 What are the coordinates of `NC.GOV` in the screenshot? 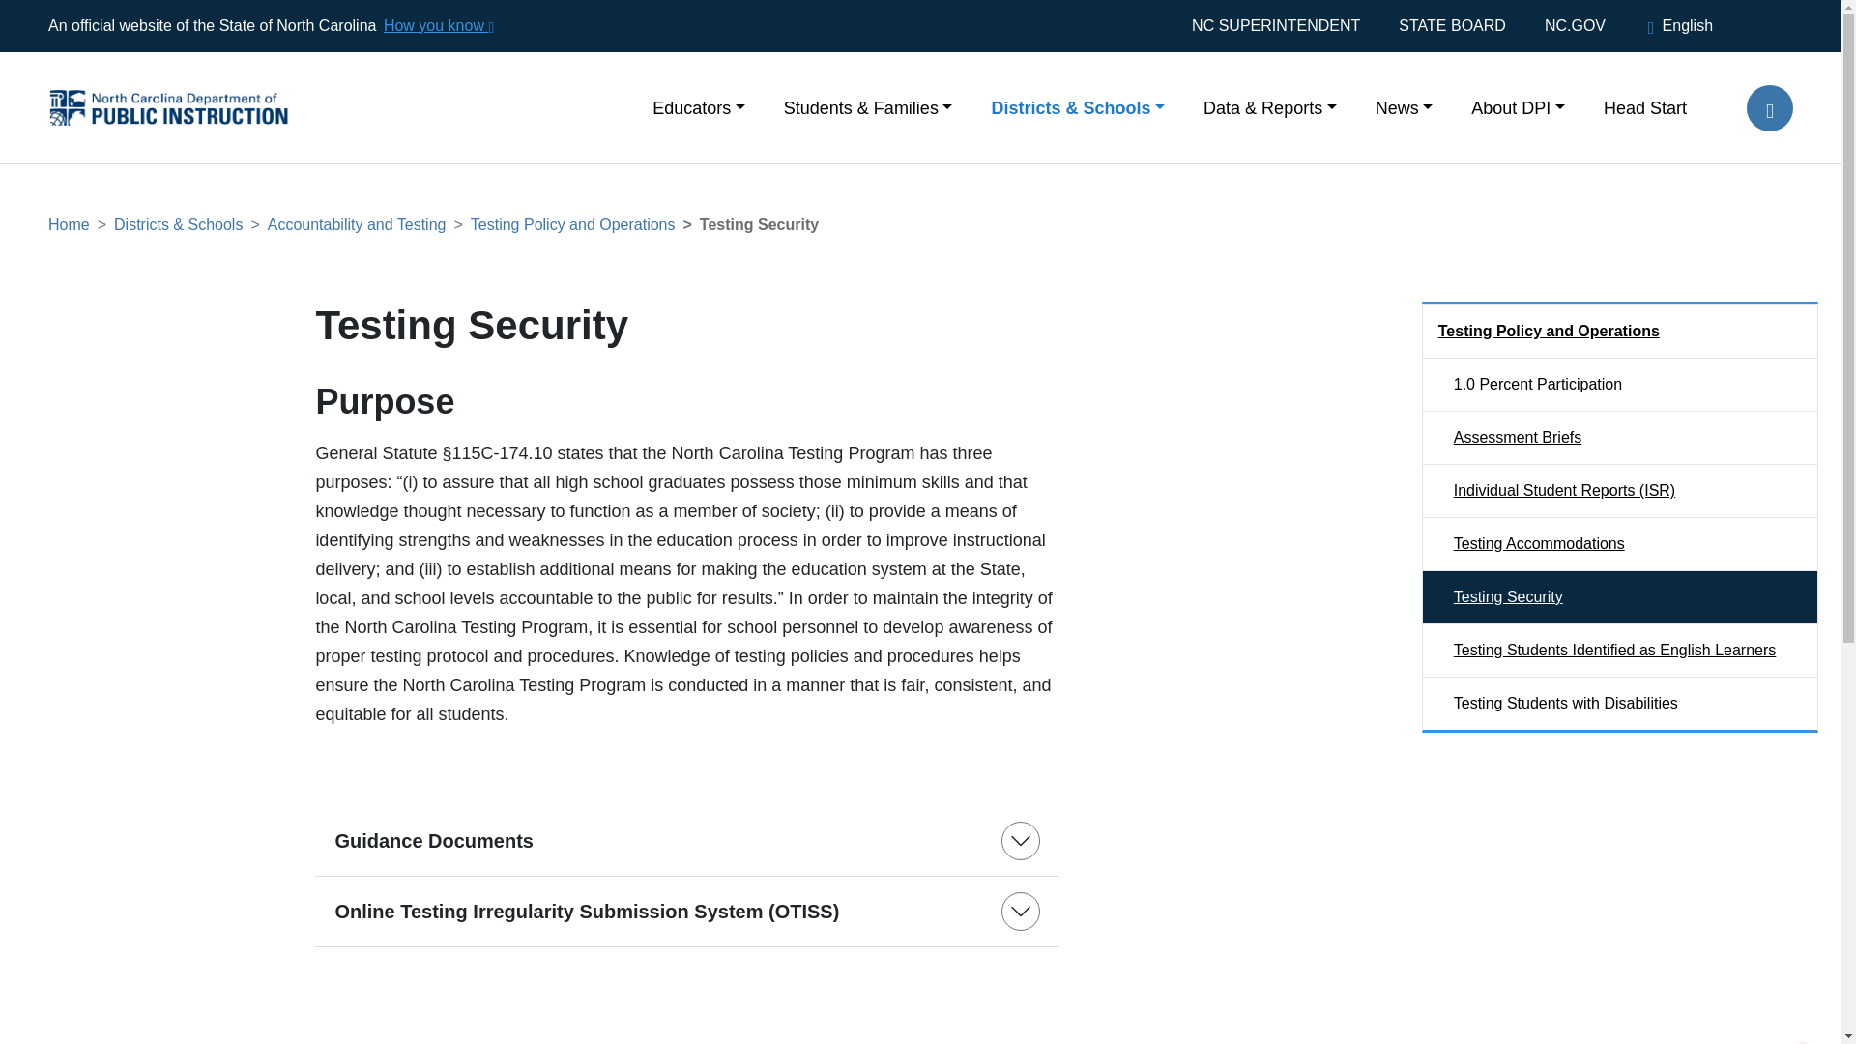 It's located at (1576, 25).